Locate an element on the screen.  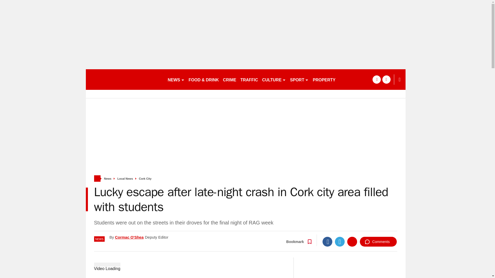
Comments is located at coordinates (378, 241).